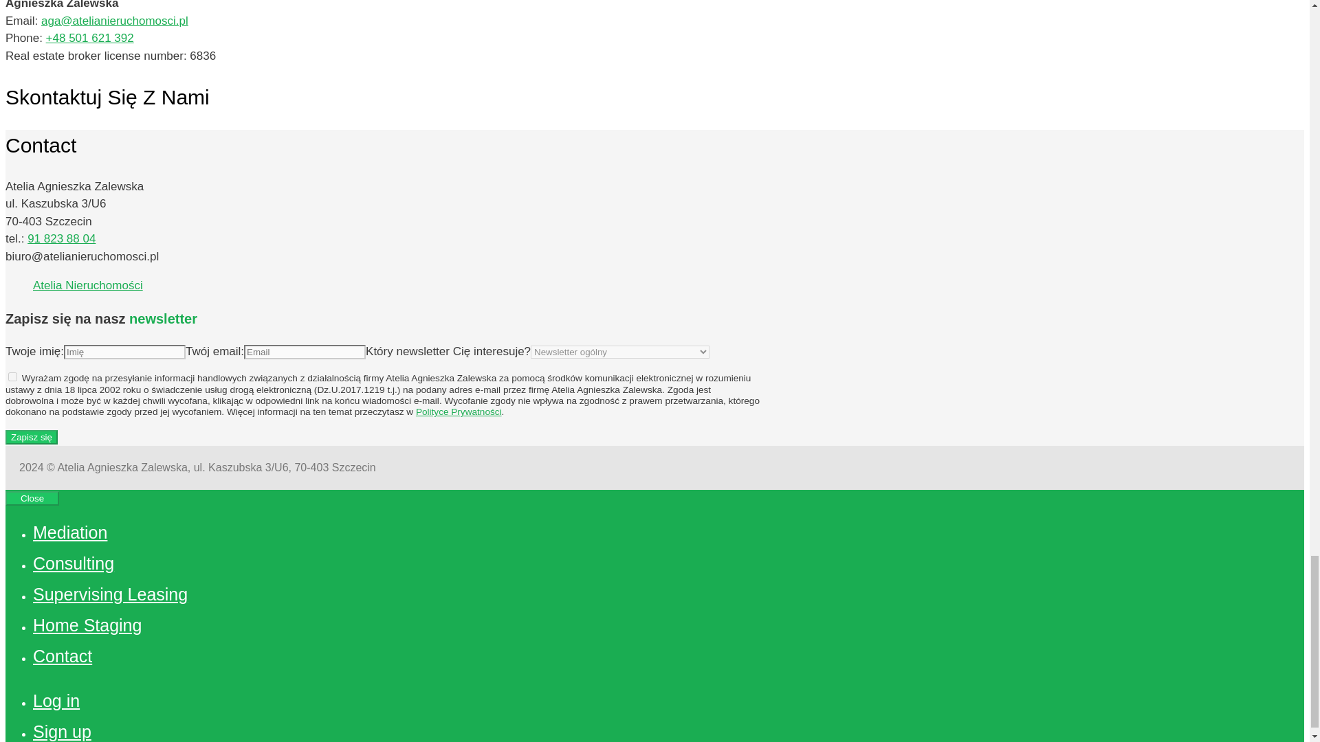  Describe the element at coordinates (70, 532) in the screenshot. I see `Mediation` at that location.